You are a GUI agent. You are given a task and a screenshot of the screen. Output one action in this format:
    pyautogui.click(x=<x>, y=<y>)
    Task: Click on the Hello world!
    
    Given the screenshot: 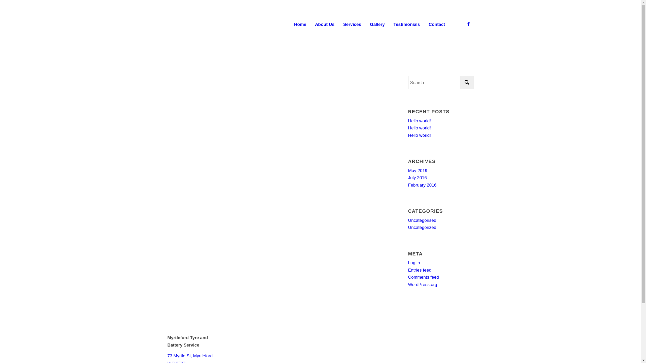 What is the action you would take?
    pyautogui.click(x=420, y=128)
    